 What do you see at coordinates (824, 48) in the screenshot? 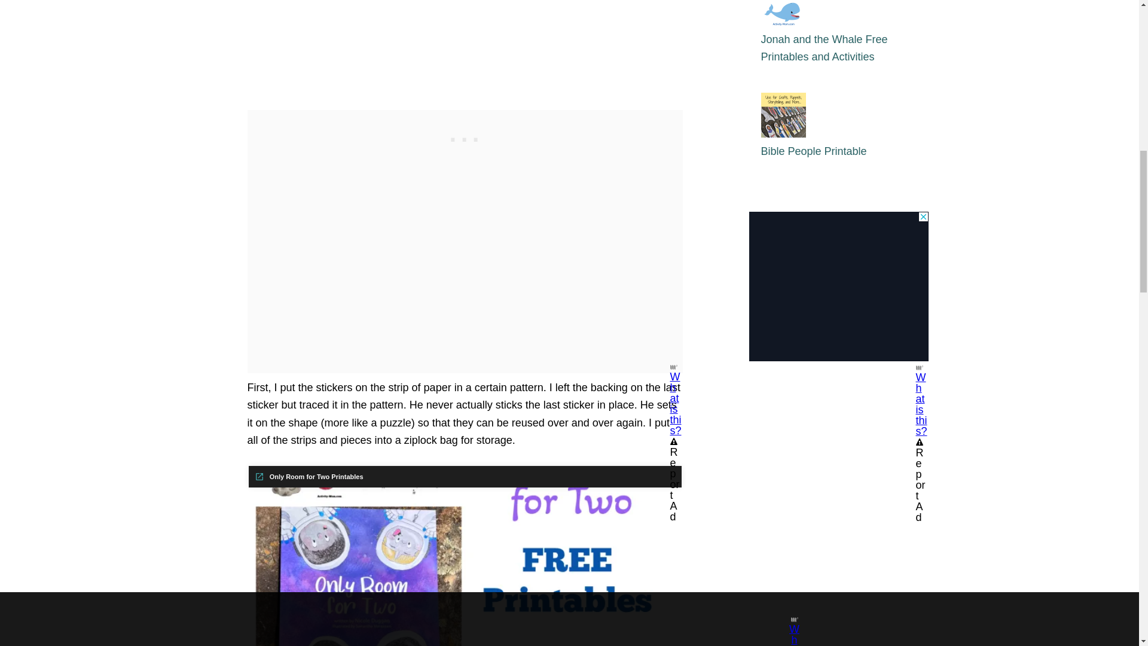
I see `Jonah and the Whale Free Printables and Activities` at bounding box center [824, 48].